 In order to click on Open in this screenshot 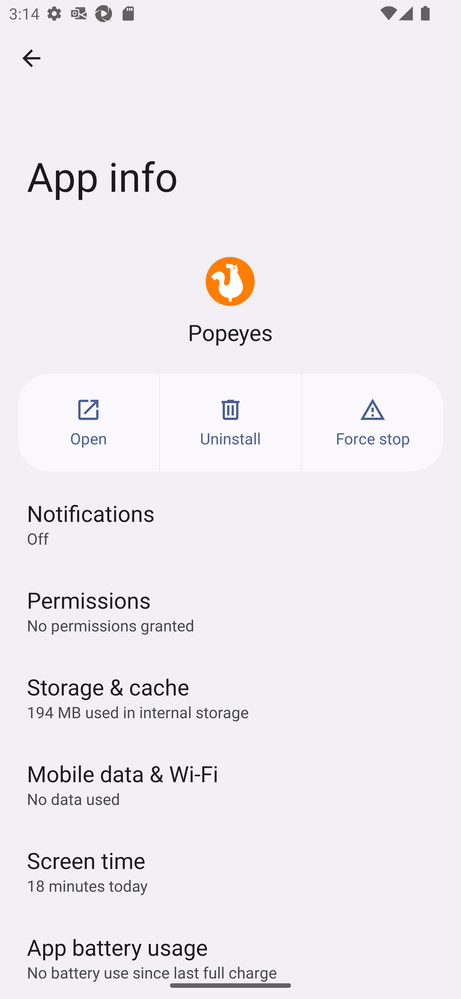, I will do `click(88, 422)`.